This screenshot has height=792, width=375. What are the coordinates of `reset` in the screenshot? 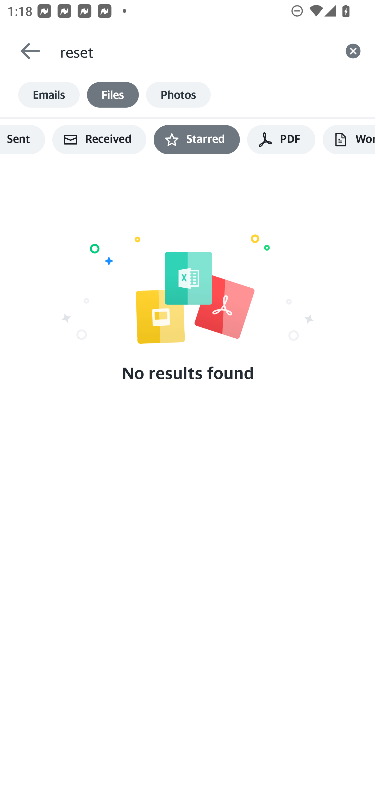 It's located at (195, 51).